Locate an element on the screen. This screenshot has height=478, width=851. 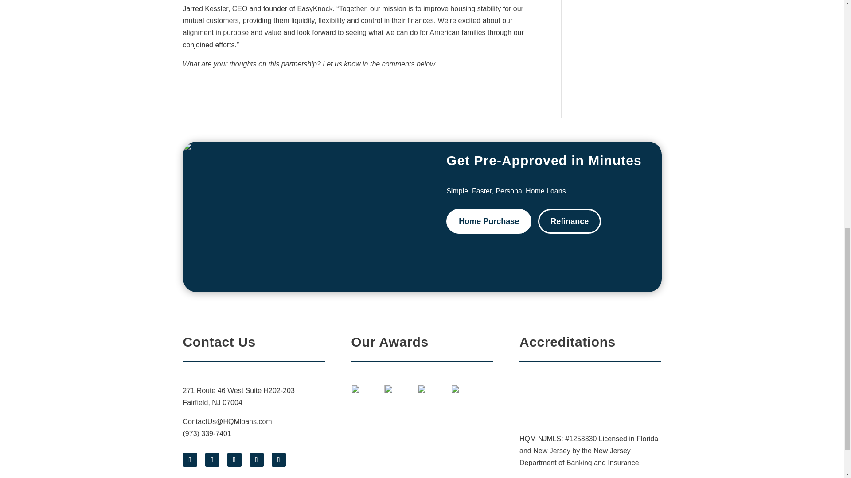
Award-2018 is located at coordinates (367, 401).